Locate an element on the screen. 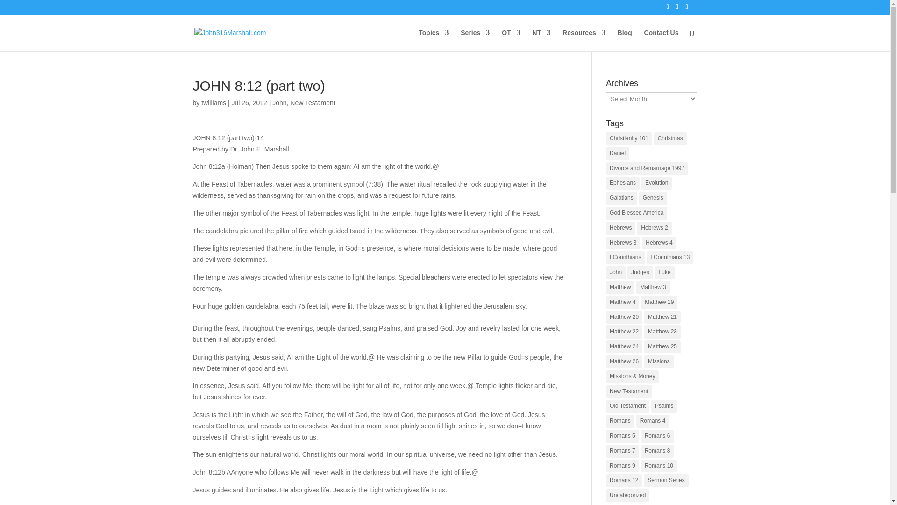 The image size is (897, 505). John is located at coordinates (279, 102).